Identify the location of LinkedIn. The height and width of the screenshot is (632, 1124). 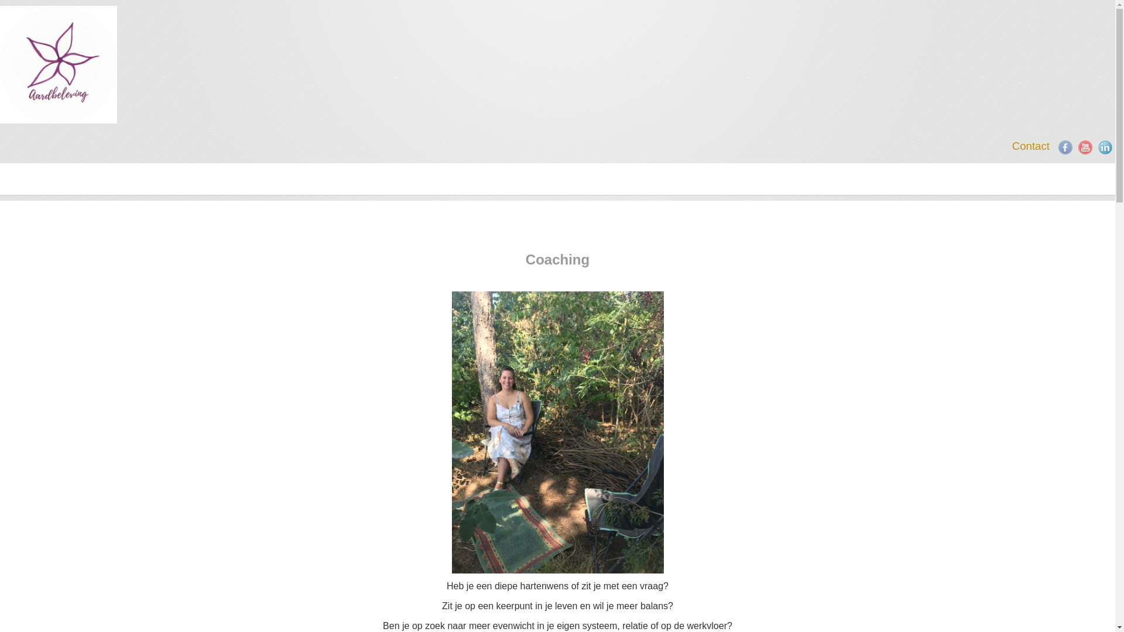
(1105, 147).